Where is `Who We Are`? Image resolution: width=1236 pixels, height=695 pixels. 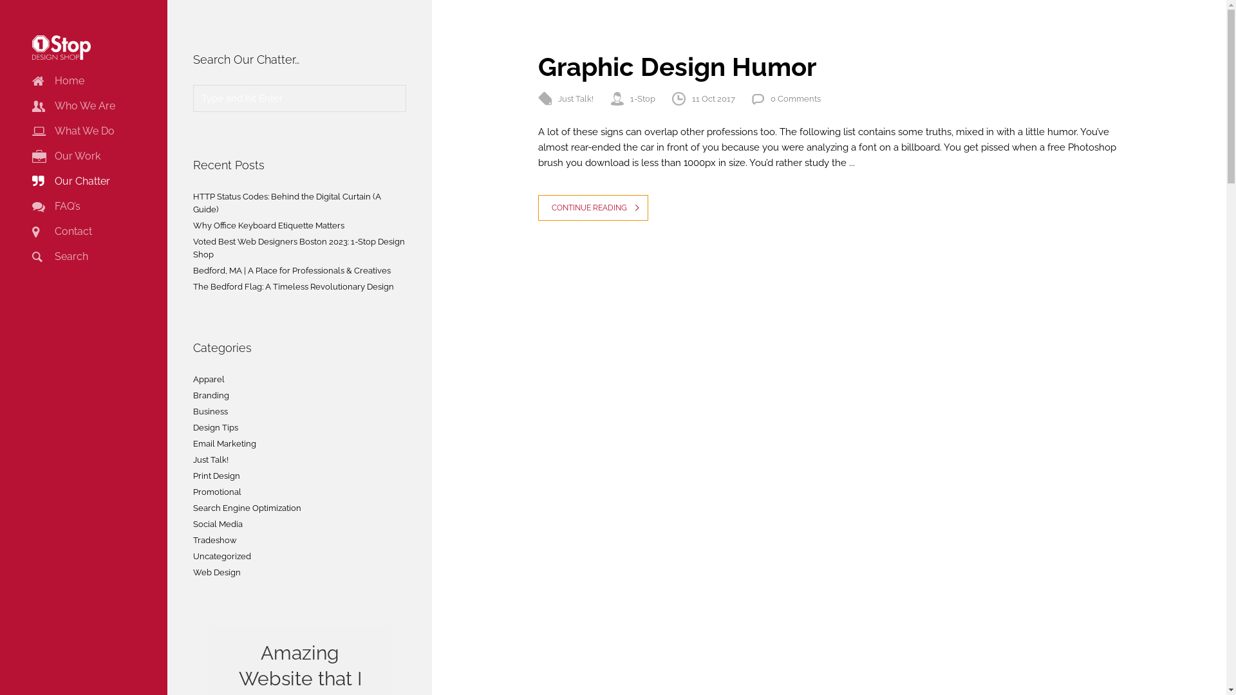
Who We Are is located at coordinates (73, 106).